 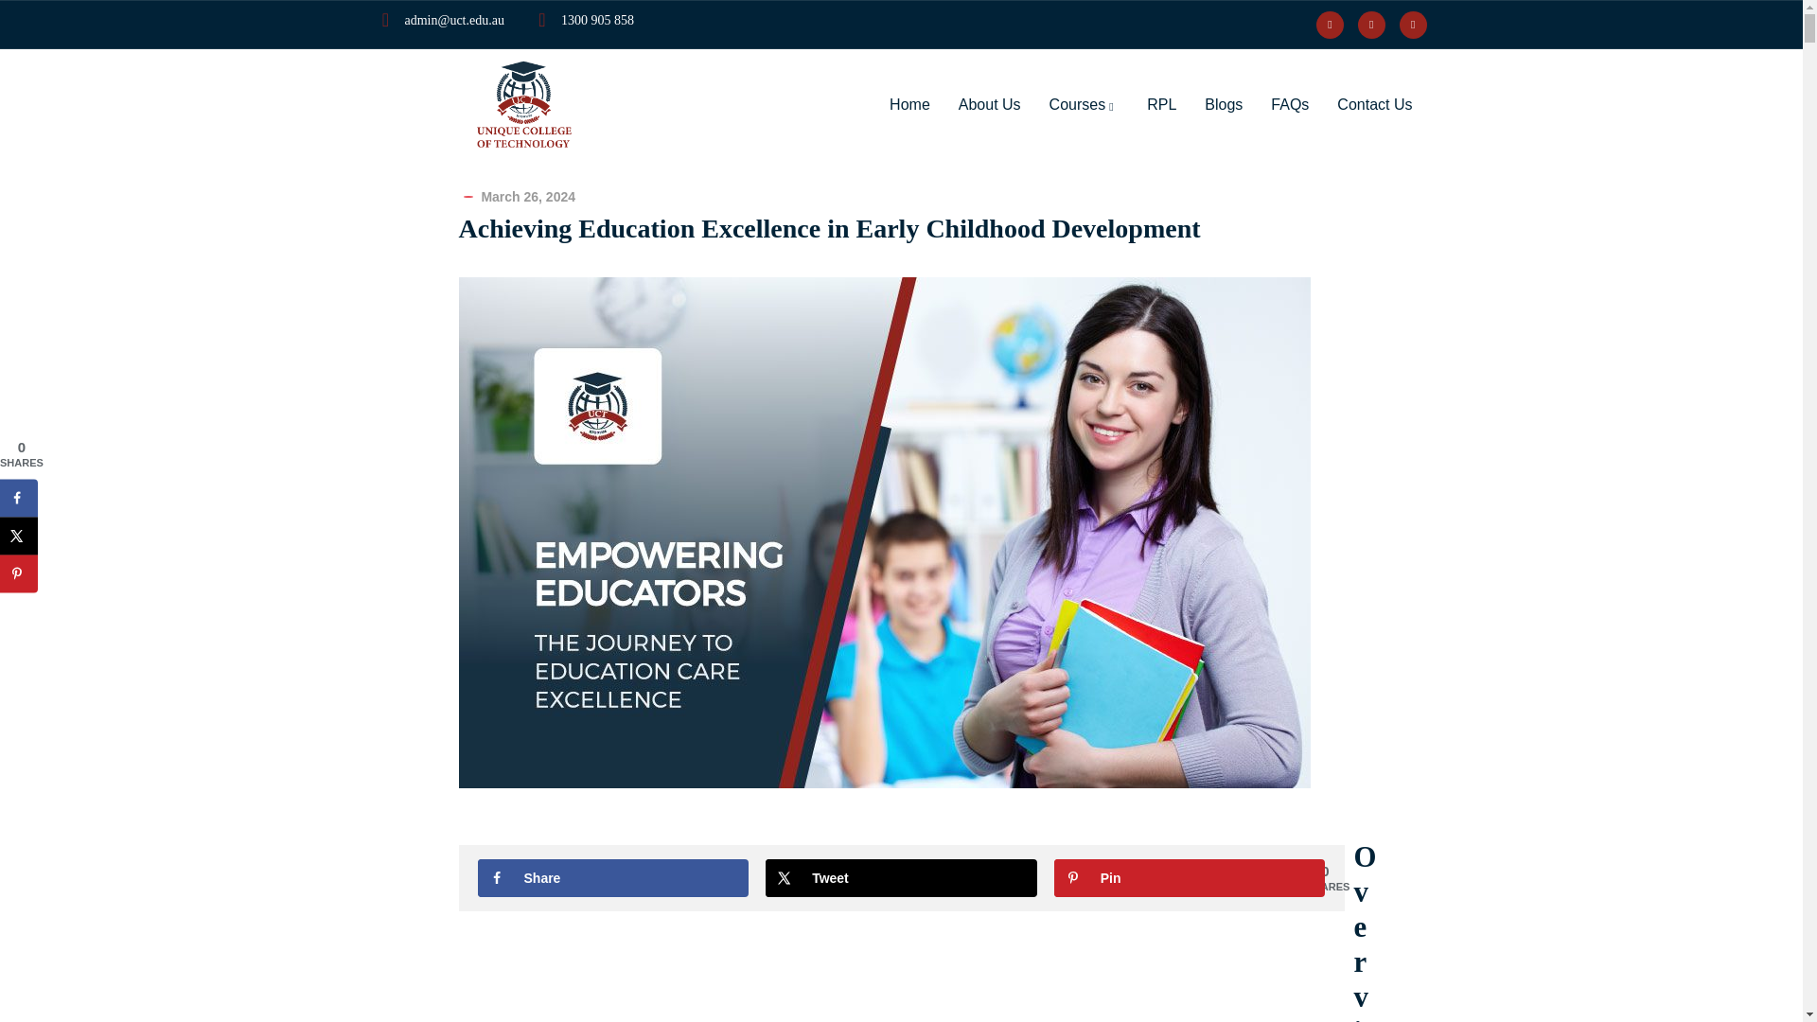 I want to click on Home, so click(x=524, y=104).